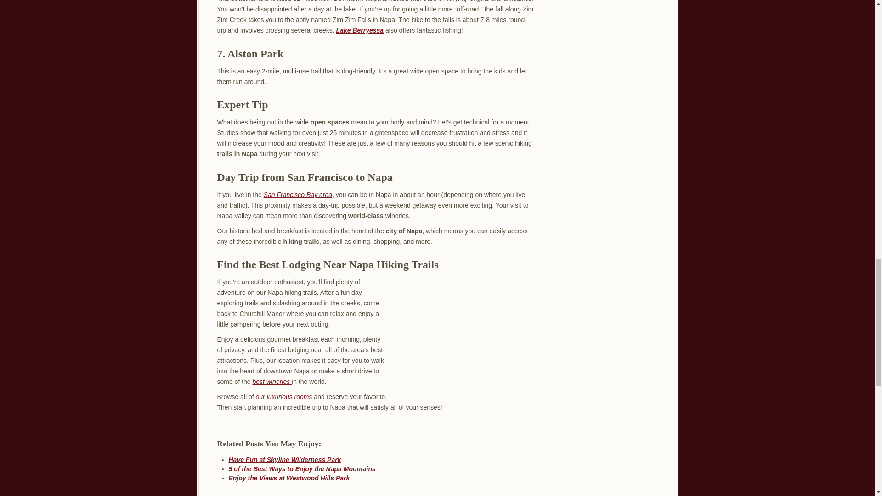 The width and height of the screenshot is (882, 496). I want to click on Have Fun at Skyline Wilderness Park, so click(285, 459).